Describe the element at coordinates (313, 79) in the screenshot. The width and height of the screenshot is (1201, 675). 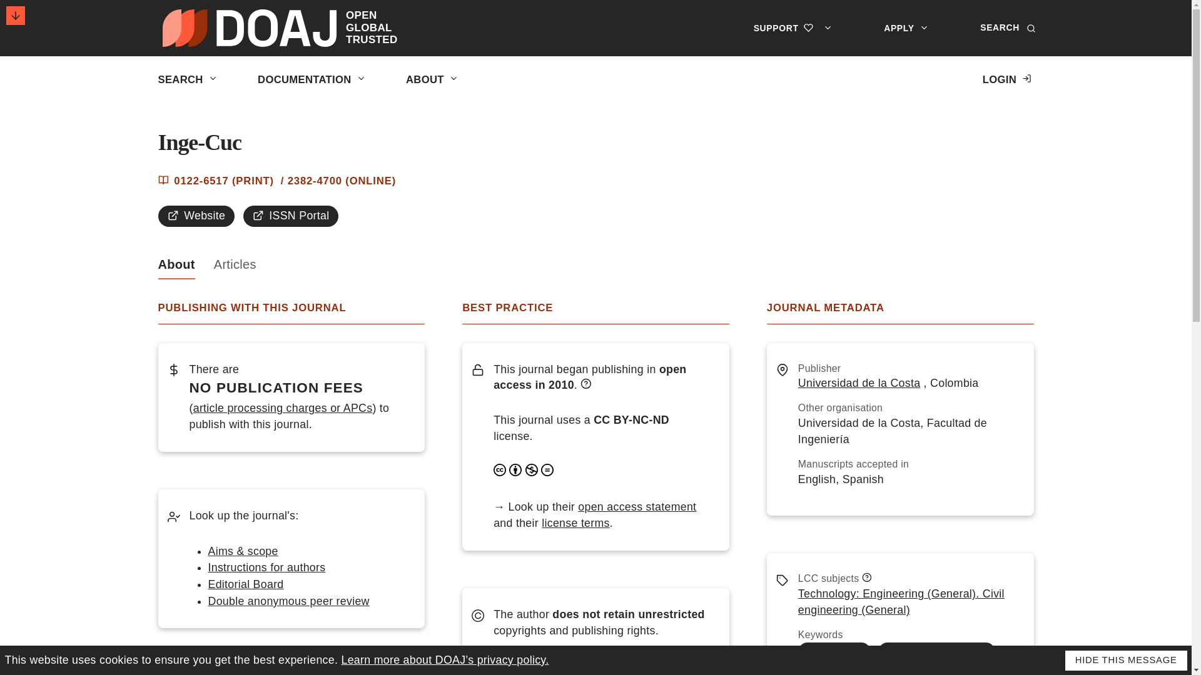
I see `DOCUMENTATION` at that location.